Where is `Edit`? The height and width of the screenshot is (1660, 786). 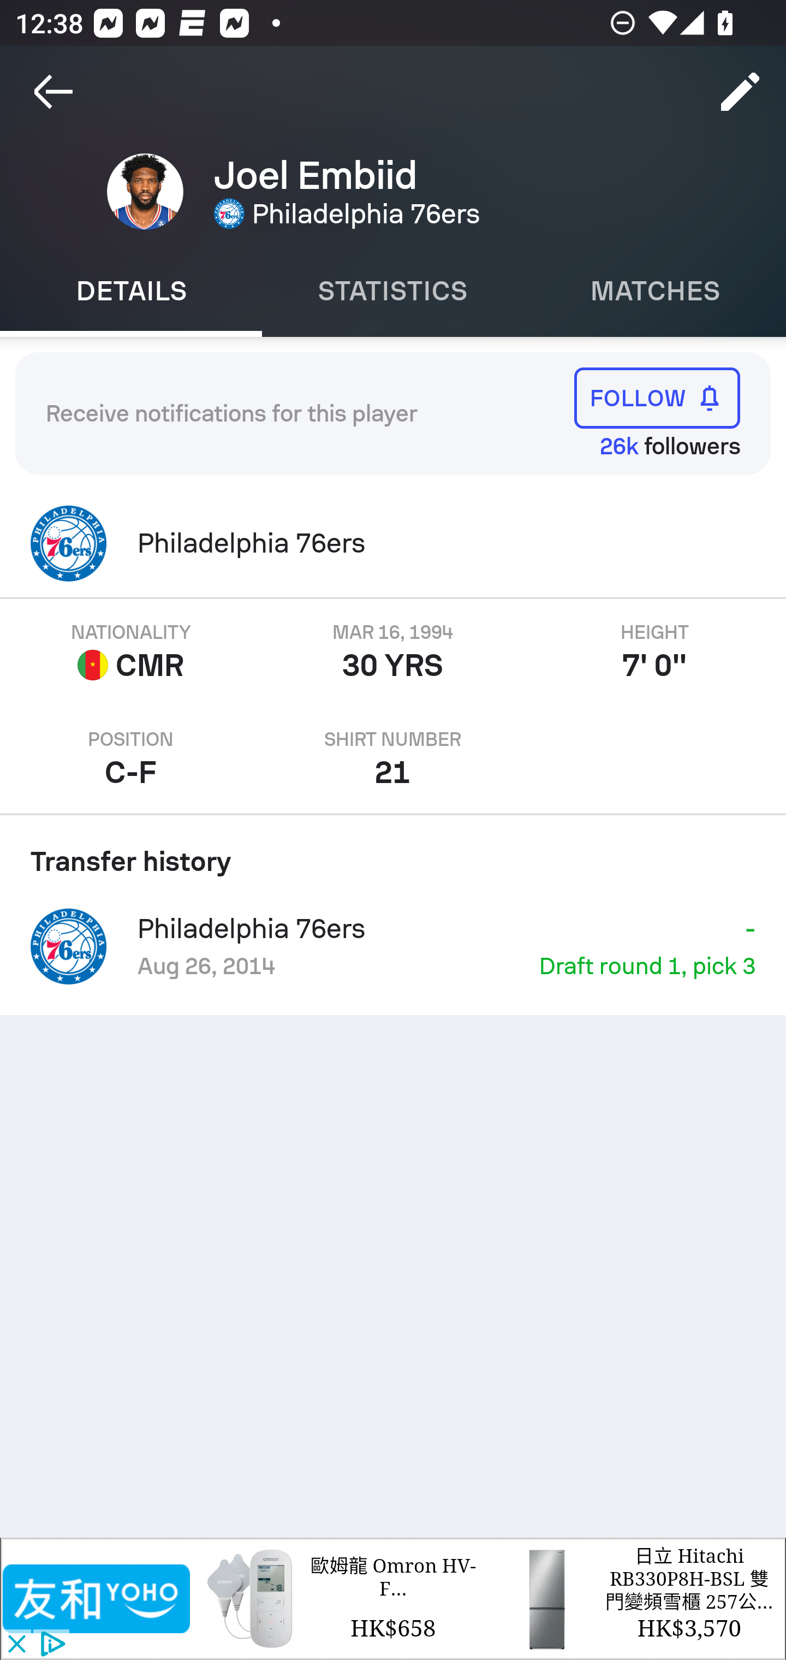
Edit is located at coordinates (740, 92).